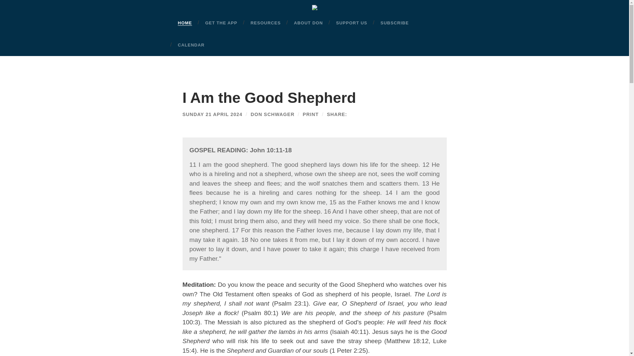 The width and height of the screenshot is (634, 356). Describe the element at coordinates (308, 22) in the screenshot. I see `ABOUT DON` at that location.